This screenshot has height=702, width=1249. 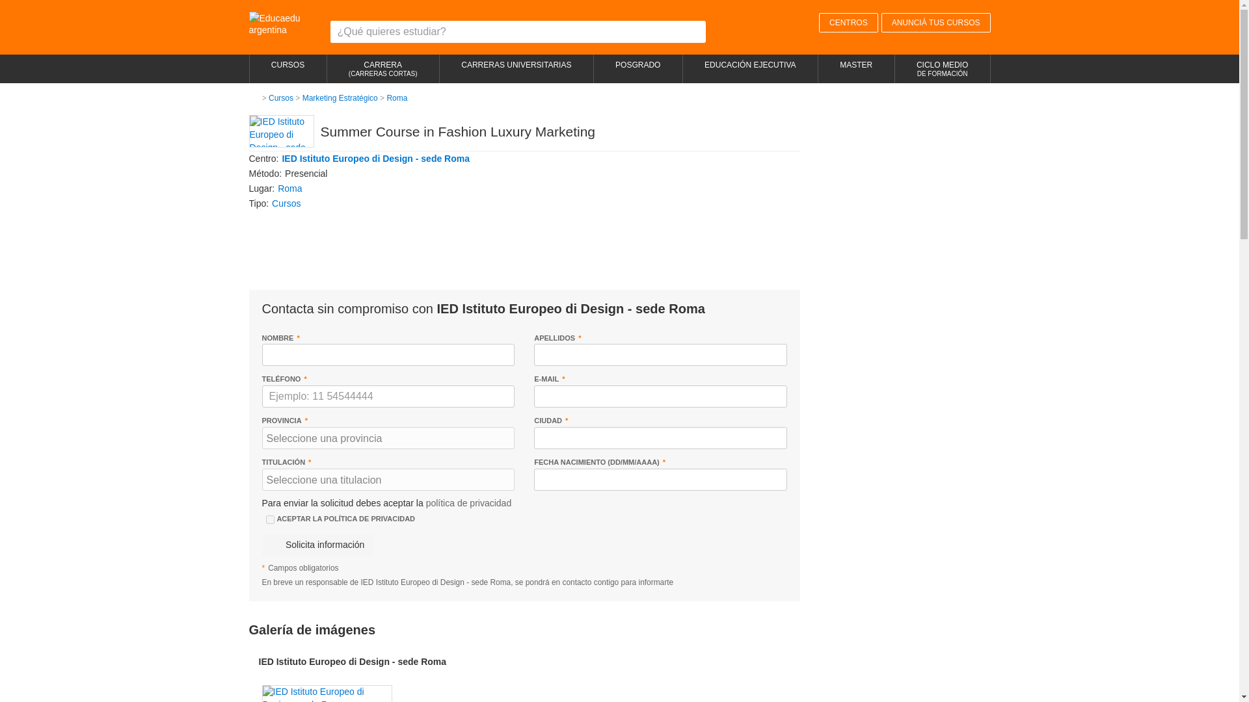 What do you see at coordinates (848, 22) in the screenshot?
I see `Centros` at bounding box center [848, 22].